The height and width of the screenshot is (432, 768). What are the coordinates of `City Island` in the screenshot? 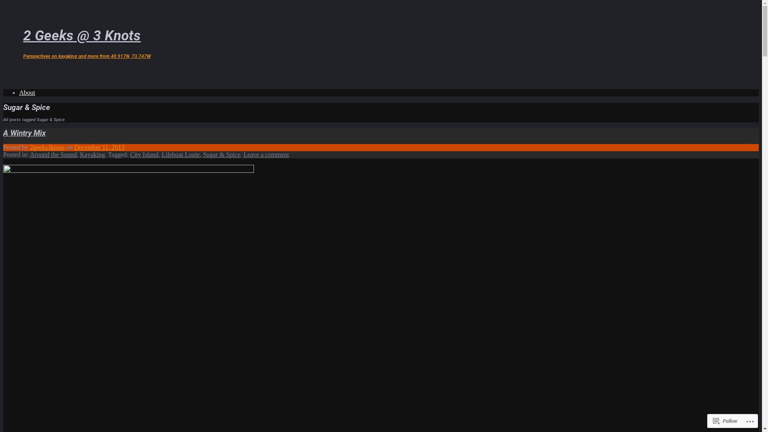 It's located at (144, 154).